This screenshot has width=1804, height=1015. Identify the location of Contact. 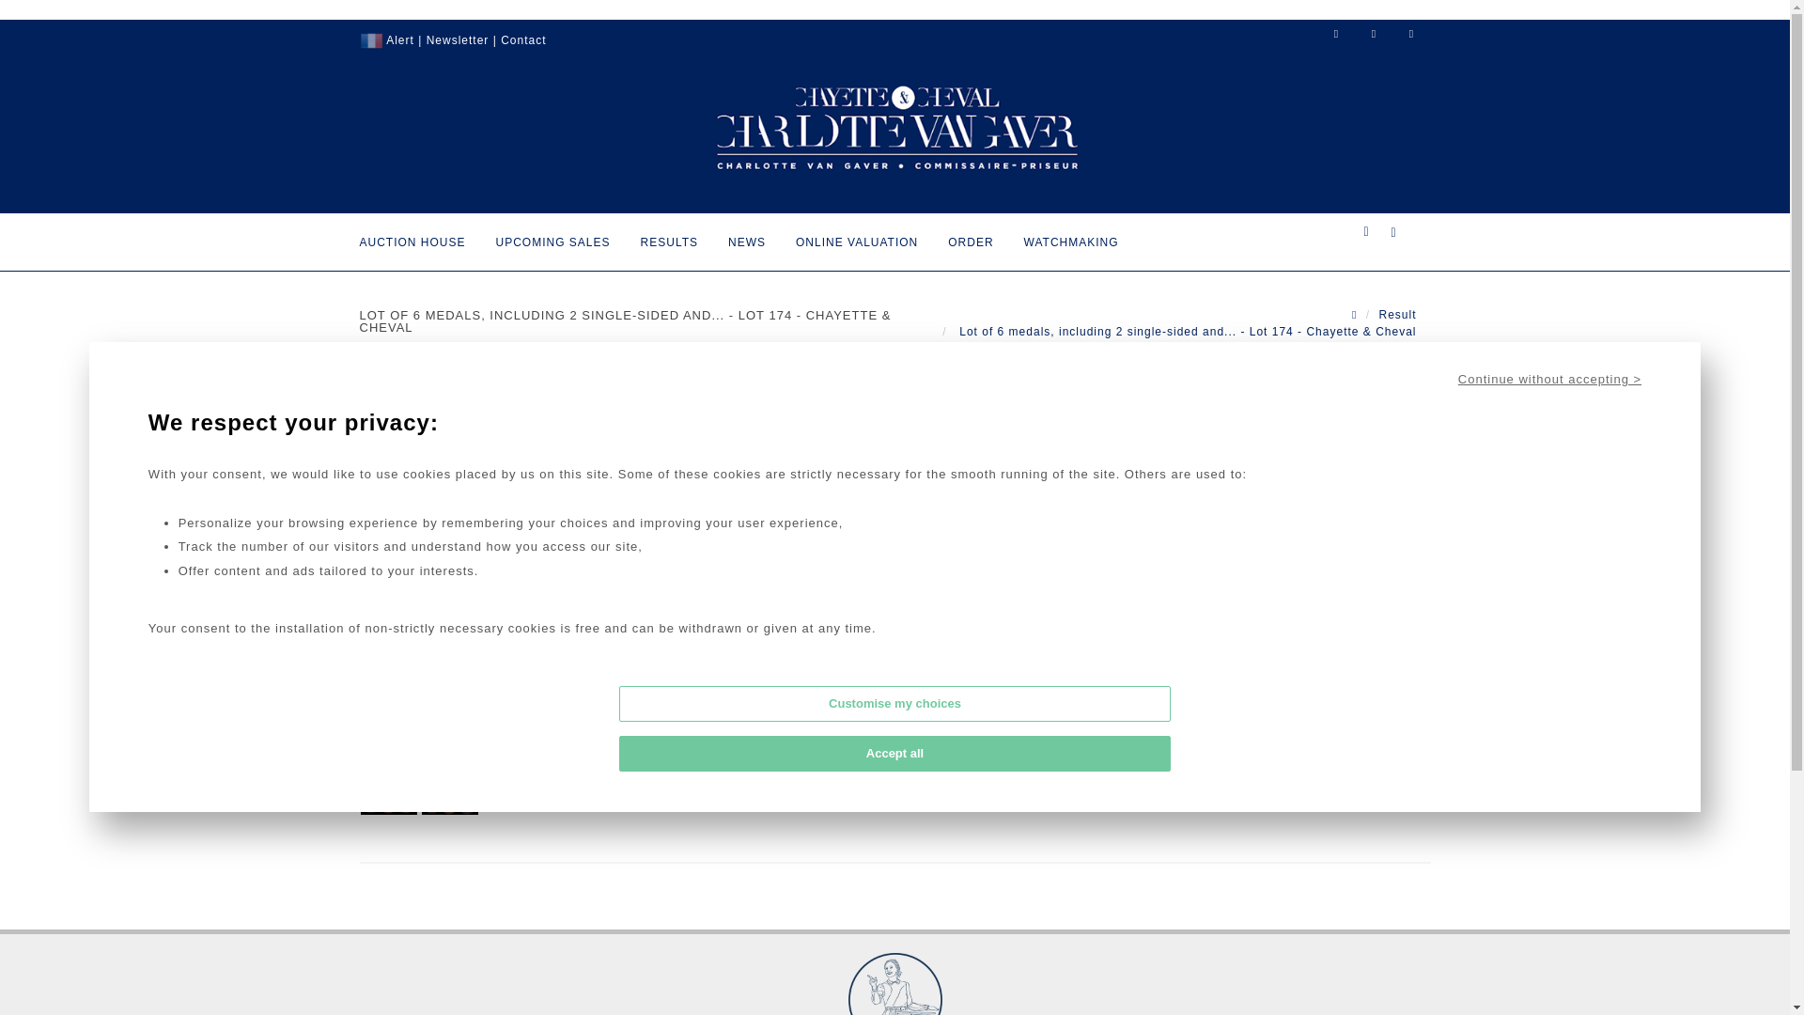
(523, 39).